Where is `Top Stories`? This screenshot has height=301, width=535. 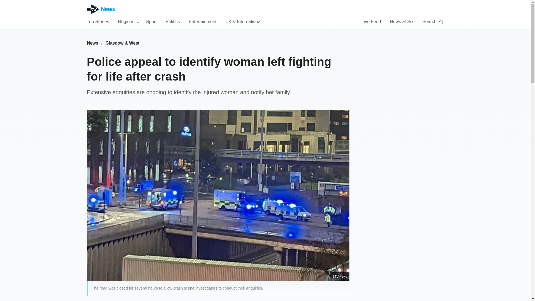
Top Stories is located at coordinates (98, 21).